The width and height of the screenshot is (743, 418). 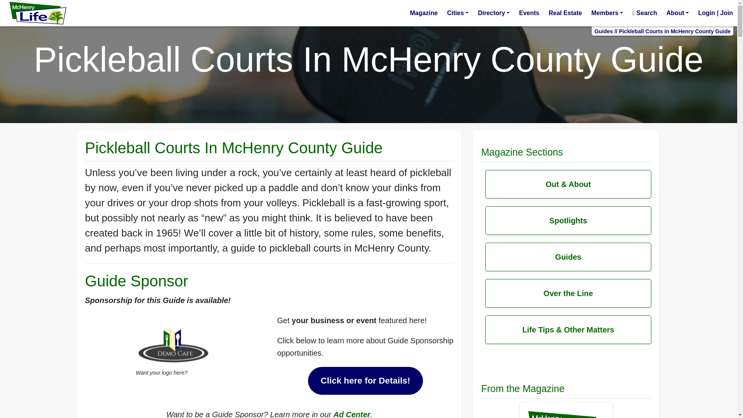 What do you see at coordinates (423, 13) in the screenshot?
I see `Magazine` at bounding box center [423, 13].